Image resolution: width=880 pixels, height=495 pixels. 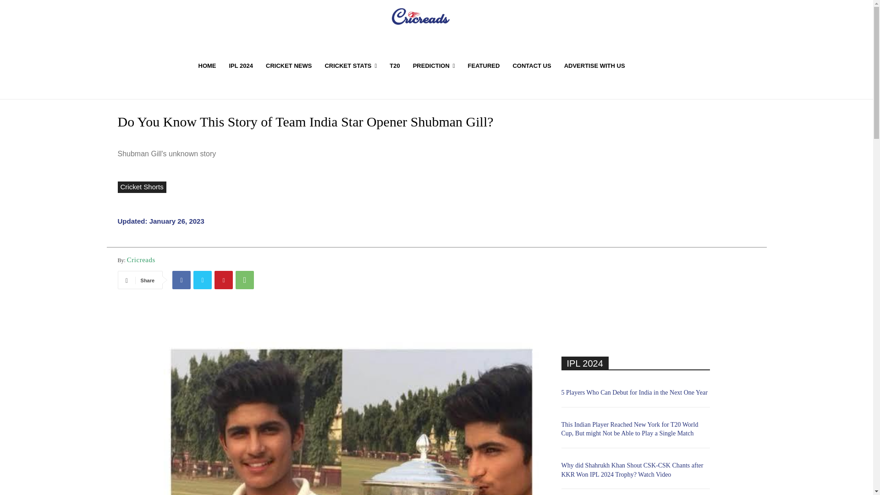 What do you see at coordinates (532, 66) in the screenshot?
I see `CONTACT US` at bounding box center [532, 66].